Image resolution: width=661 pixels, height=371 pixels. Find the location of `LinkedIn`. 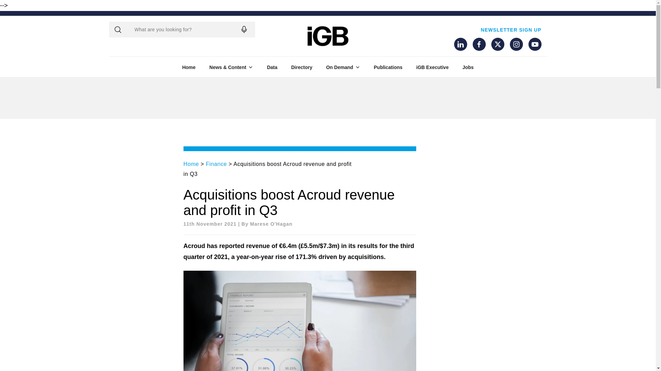

LinkedIn is located at coordinates (460, 44).